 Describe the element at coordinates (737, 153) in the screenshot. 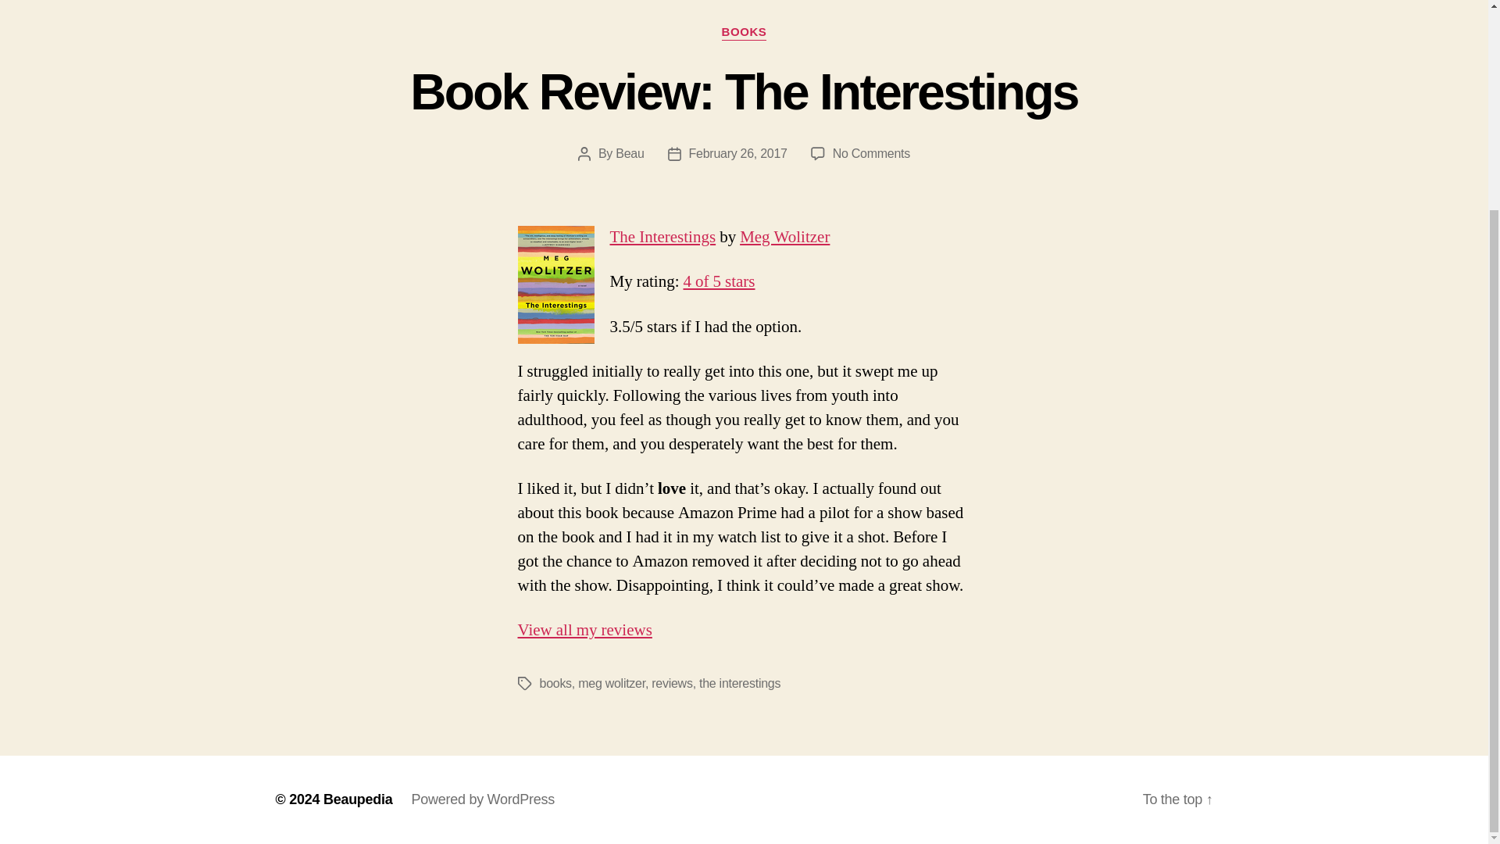

I see `Powered by WordPress` at that location.